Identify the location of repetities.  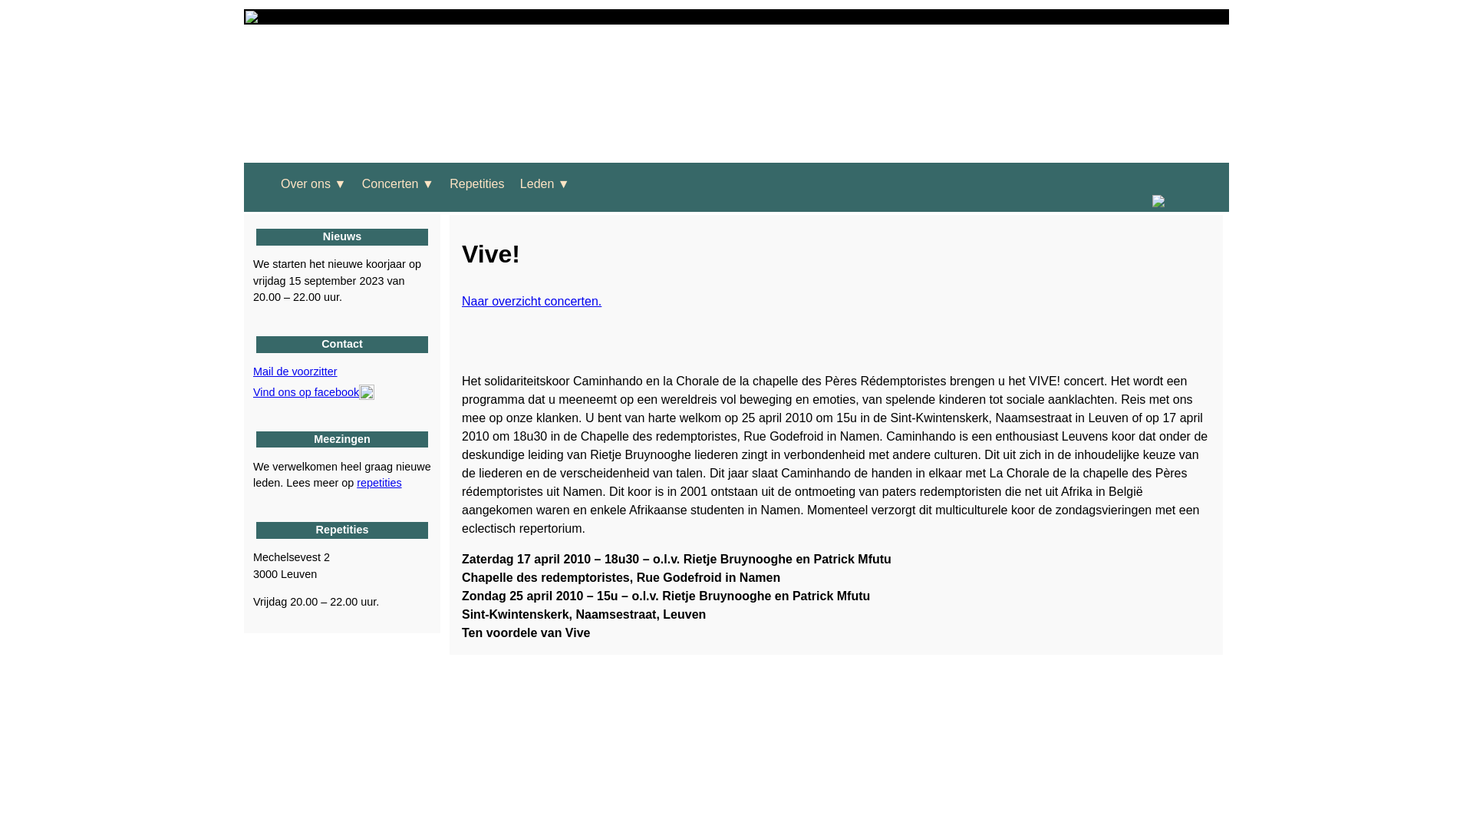
(379, 483).